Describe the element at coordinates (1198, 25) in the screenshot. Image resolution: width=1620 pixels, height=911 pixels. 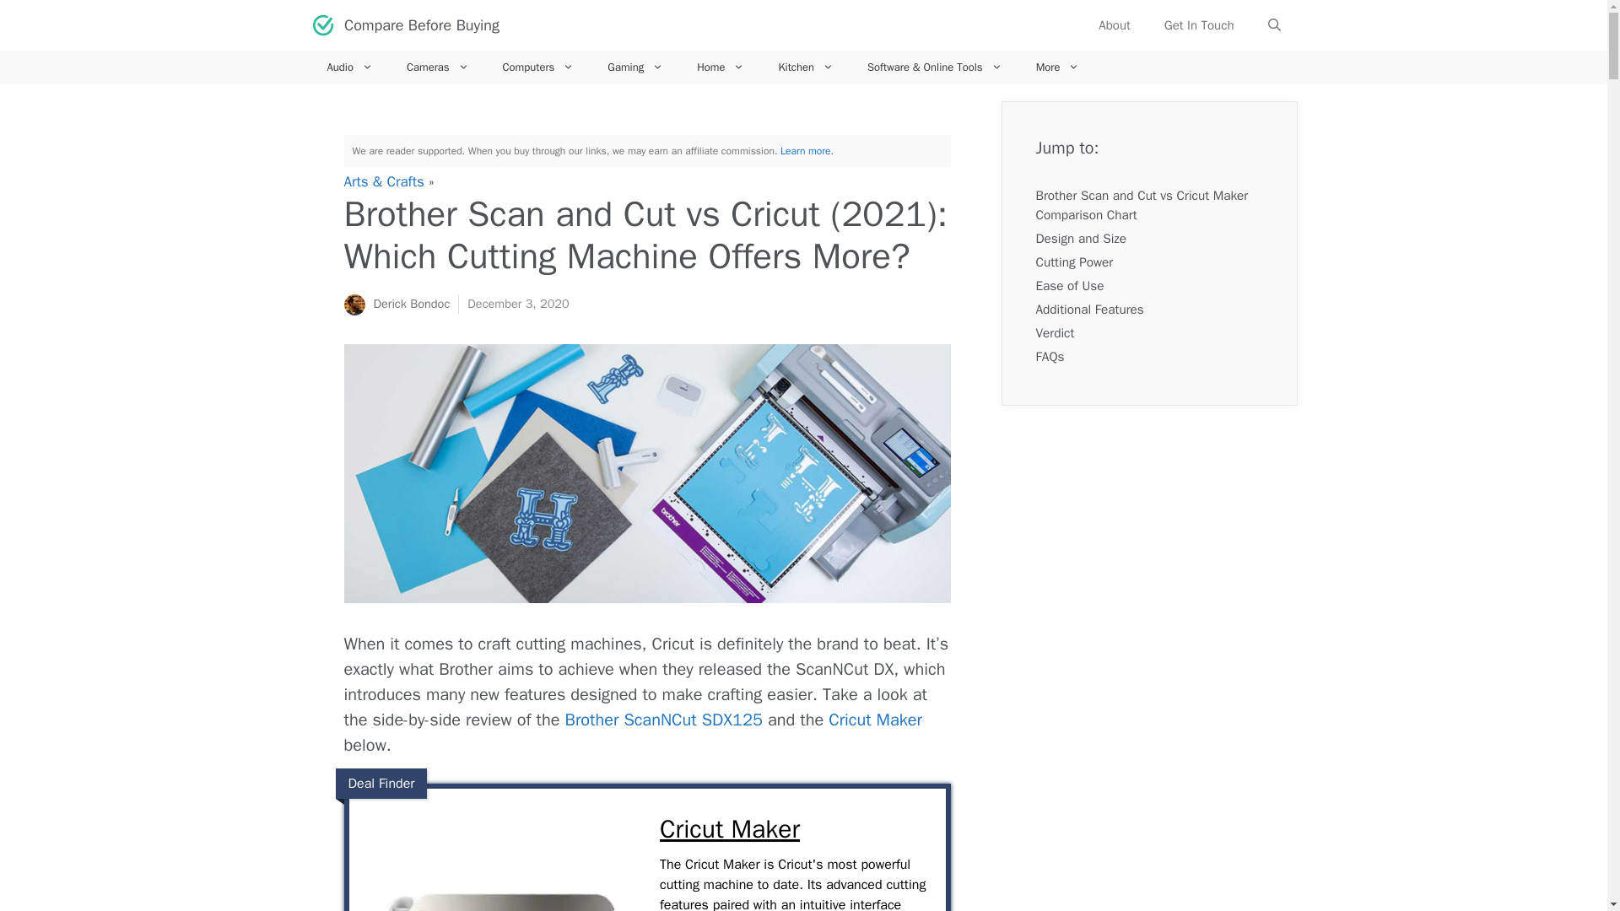
I see `Get In Touch` at that location.